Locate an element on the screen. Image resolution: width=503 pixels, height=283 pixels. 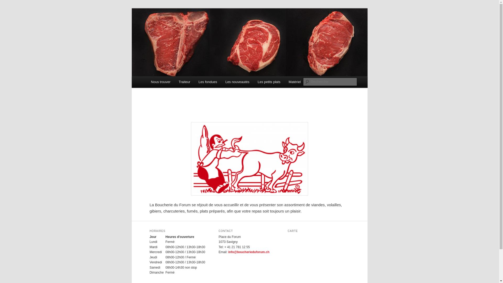
Les petits plats is located at coordinates (269, 82).